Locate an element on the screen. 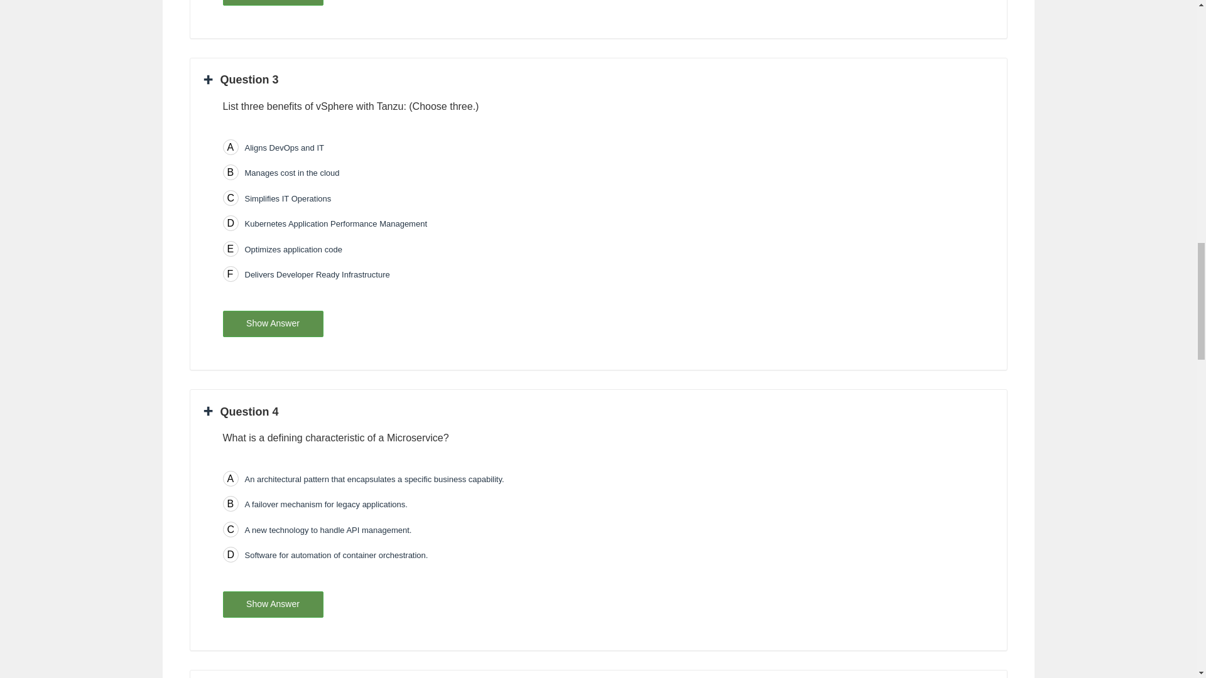 This screenshot has width=1206, height=678. Question 4 is located at coordinates (241, 412).